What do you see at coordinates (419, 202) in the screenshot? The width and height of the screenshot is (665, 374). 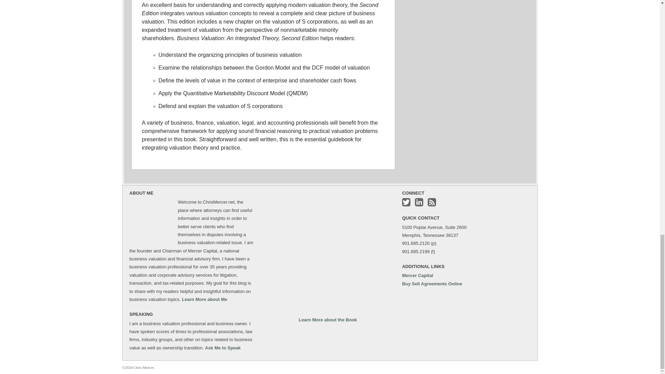 I see `Connect with me on LinkedIn` at bounding box center [419, 202].